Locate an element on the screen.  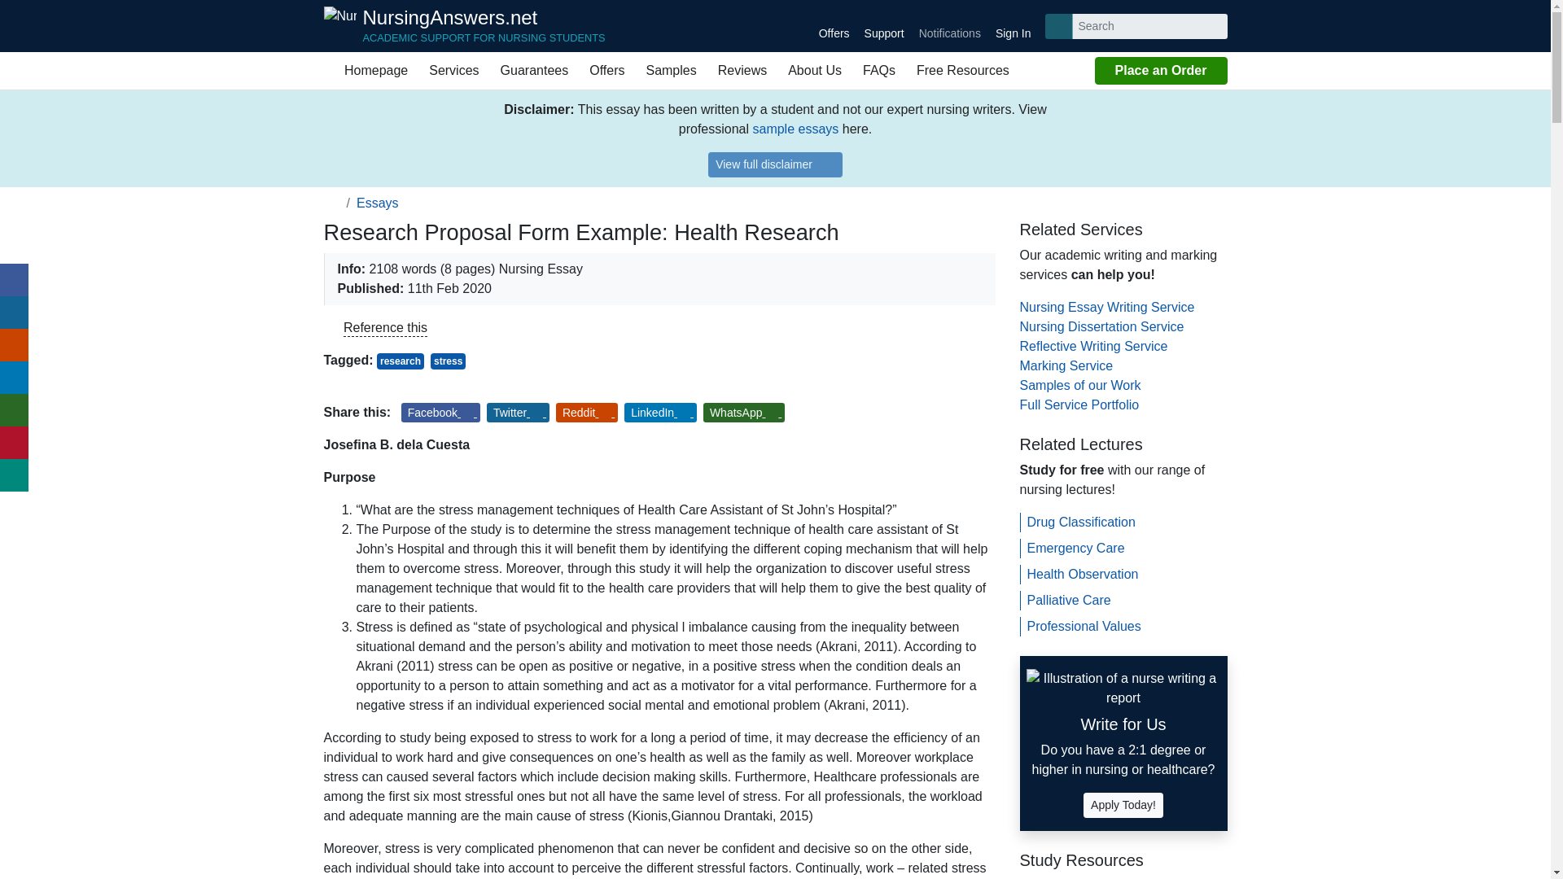
Services is located at coordinates (453, 70).